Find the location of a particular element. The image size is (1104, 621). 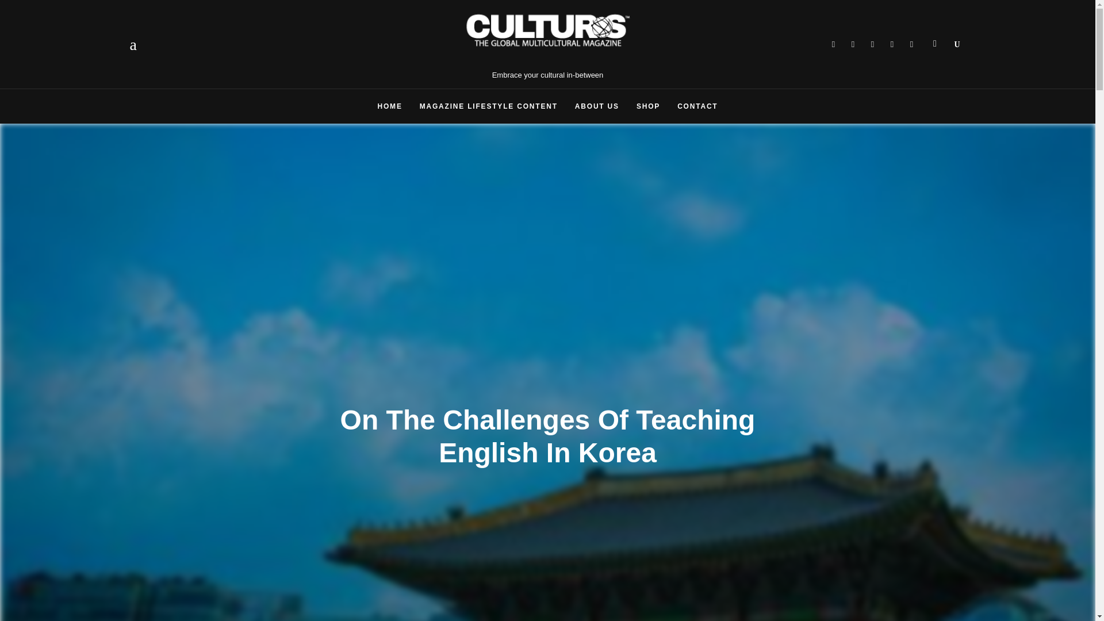

Cultursmag is located at coordinates (853, 44).